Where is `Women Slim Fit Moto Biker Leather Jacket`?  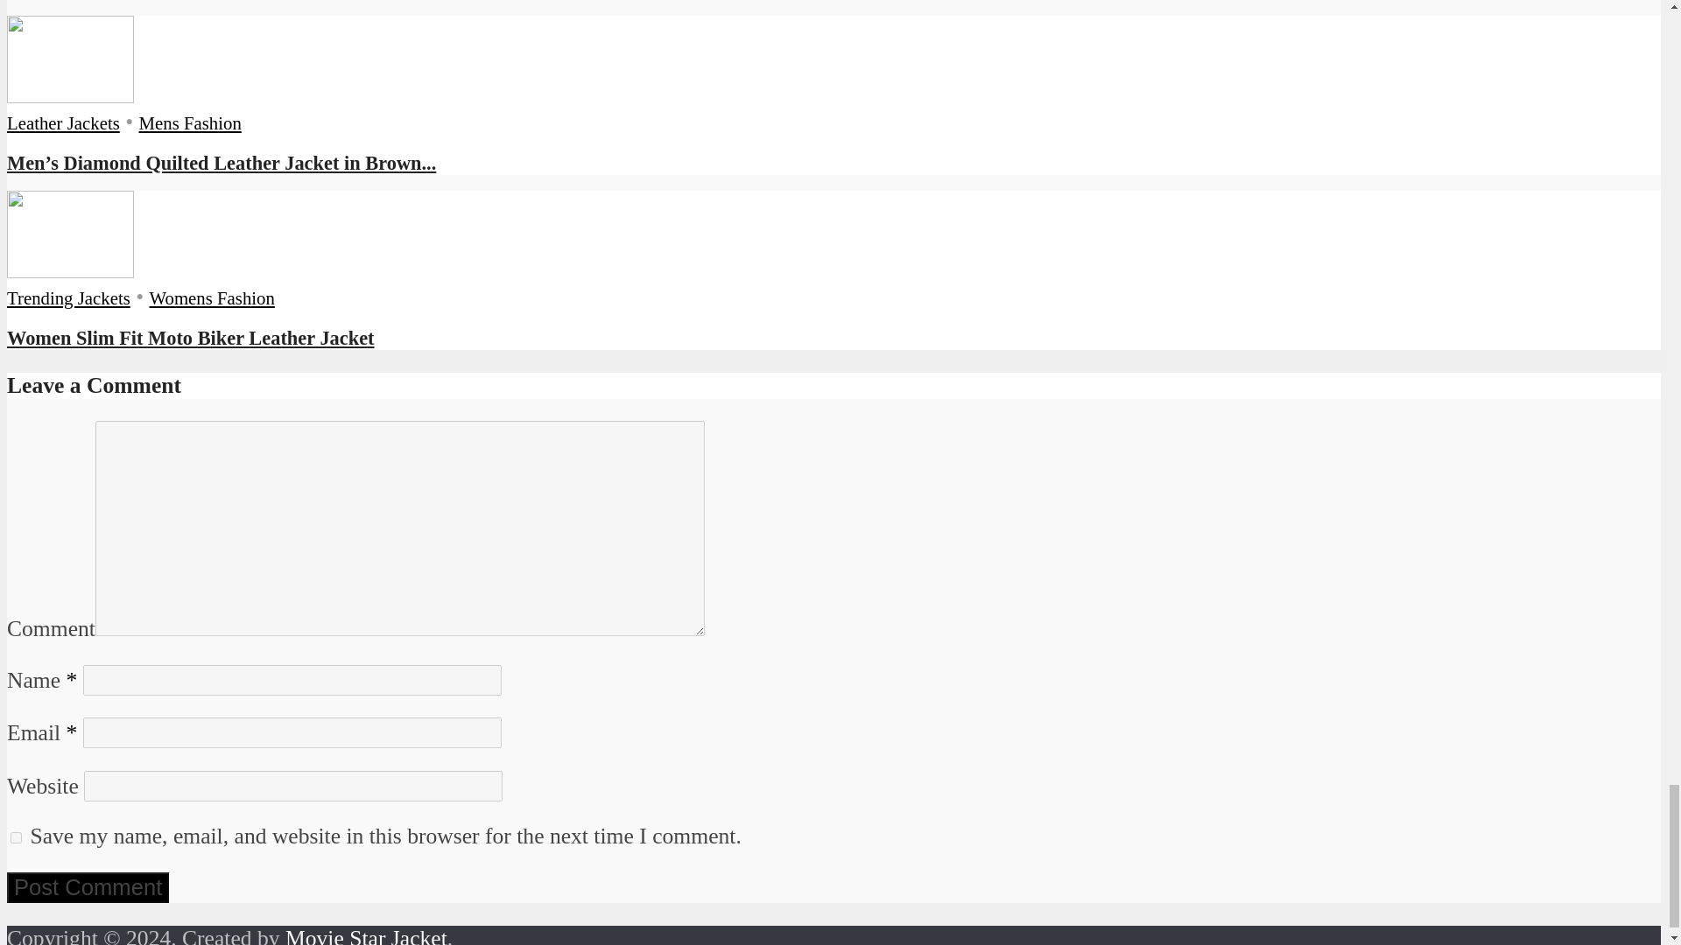
Women Slim Fit Moto Biker Leather Jacket is located at coordinates (70, 270).